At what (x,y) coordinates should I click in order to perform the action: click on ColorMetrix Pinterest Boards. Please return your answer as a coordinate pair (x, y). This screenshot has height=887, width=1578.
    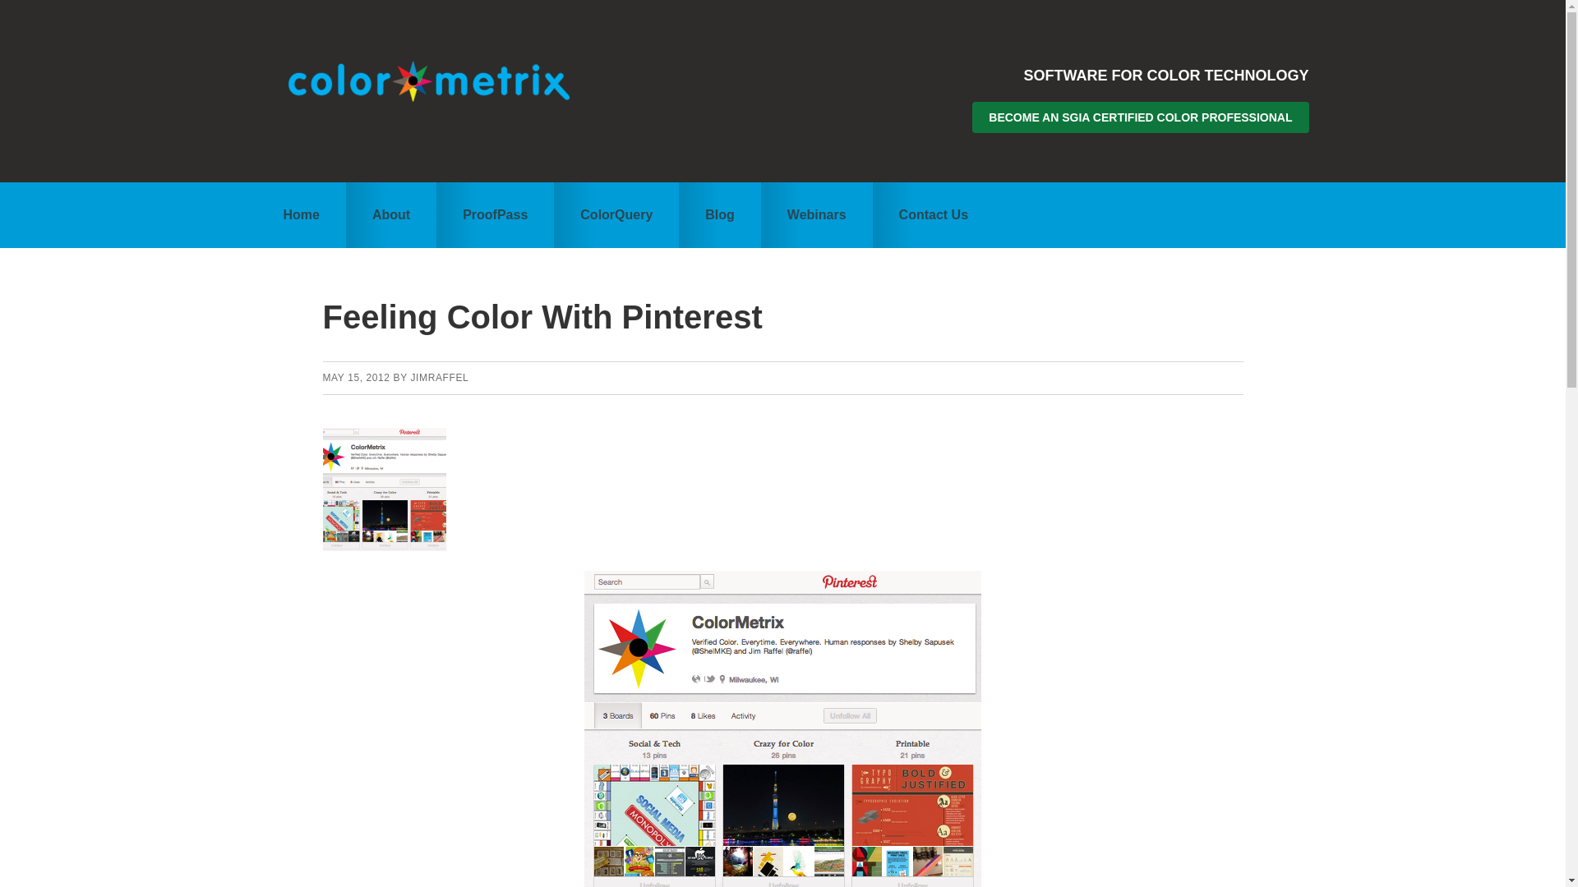
    Looking at the image, I should click on (782, 729).